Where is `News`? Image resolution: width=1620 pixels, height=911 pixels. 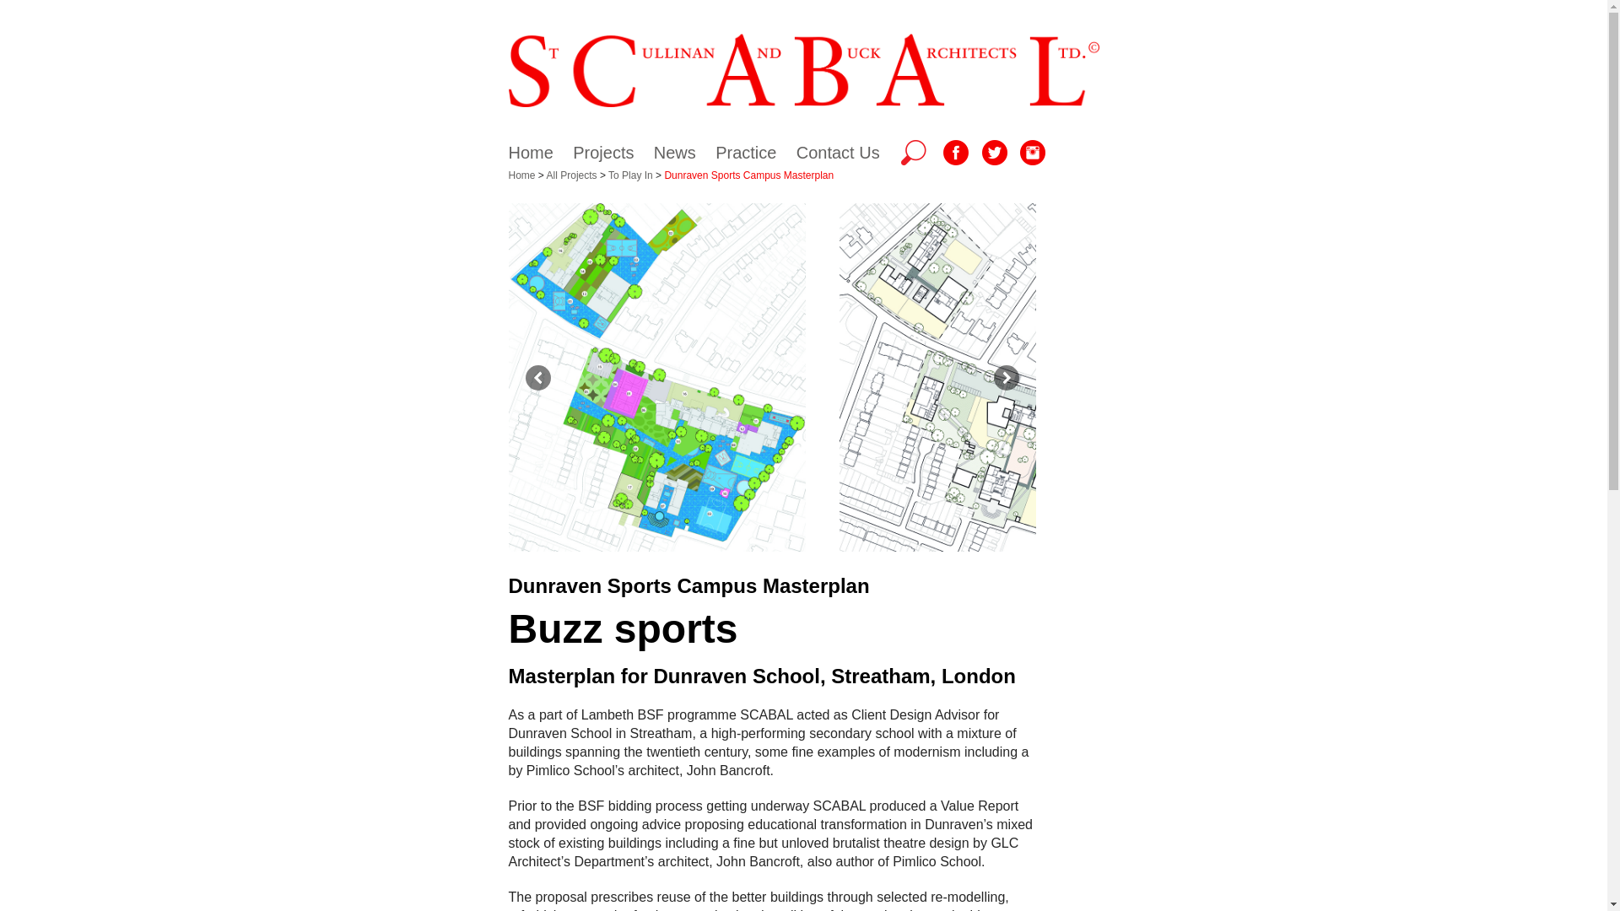
News is located at coordinates (675, 152).